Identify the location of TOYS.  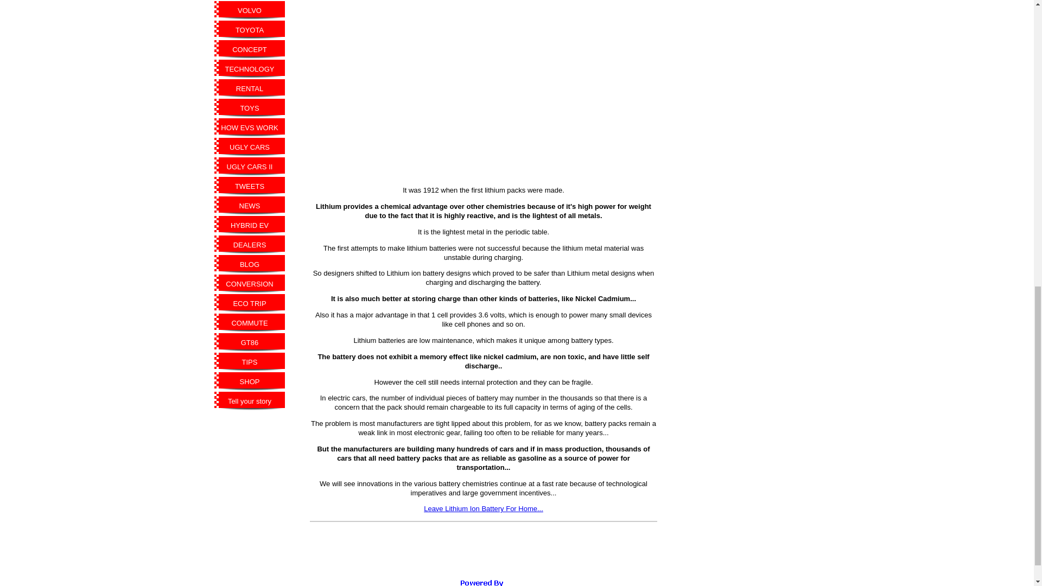
(250, 109).